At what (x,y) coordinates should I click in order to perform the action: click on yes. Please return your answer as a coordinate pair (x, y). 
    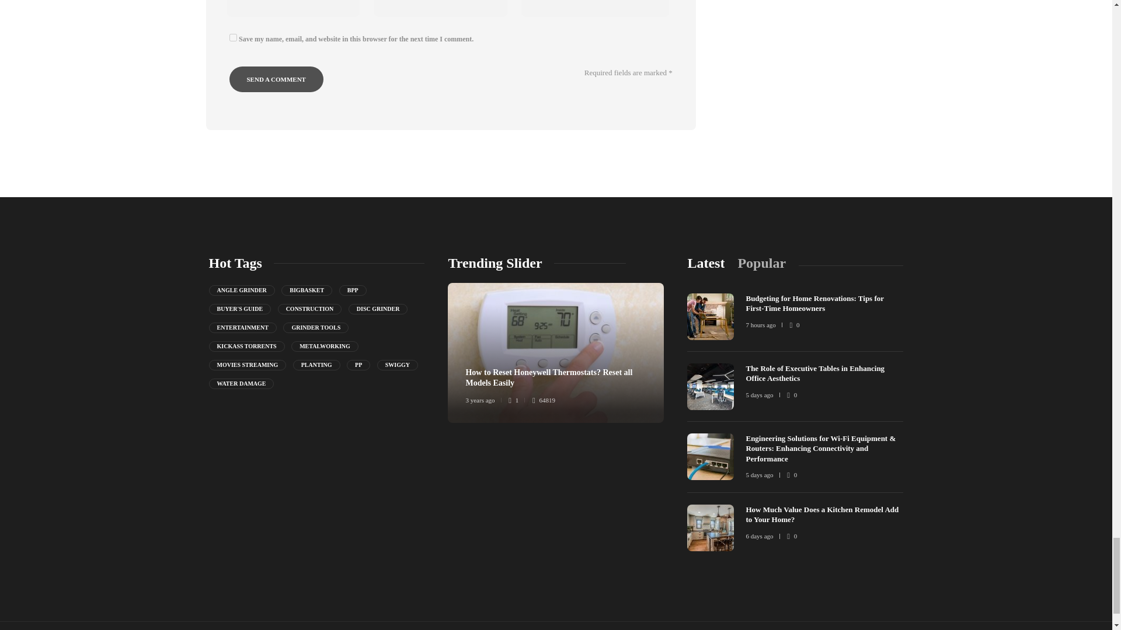
    Looking at the image, I should click on (232, 37).